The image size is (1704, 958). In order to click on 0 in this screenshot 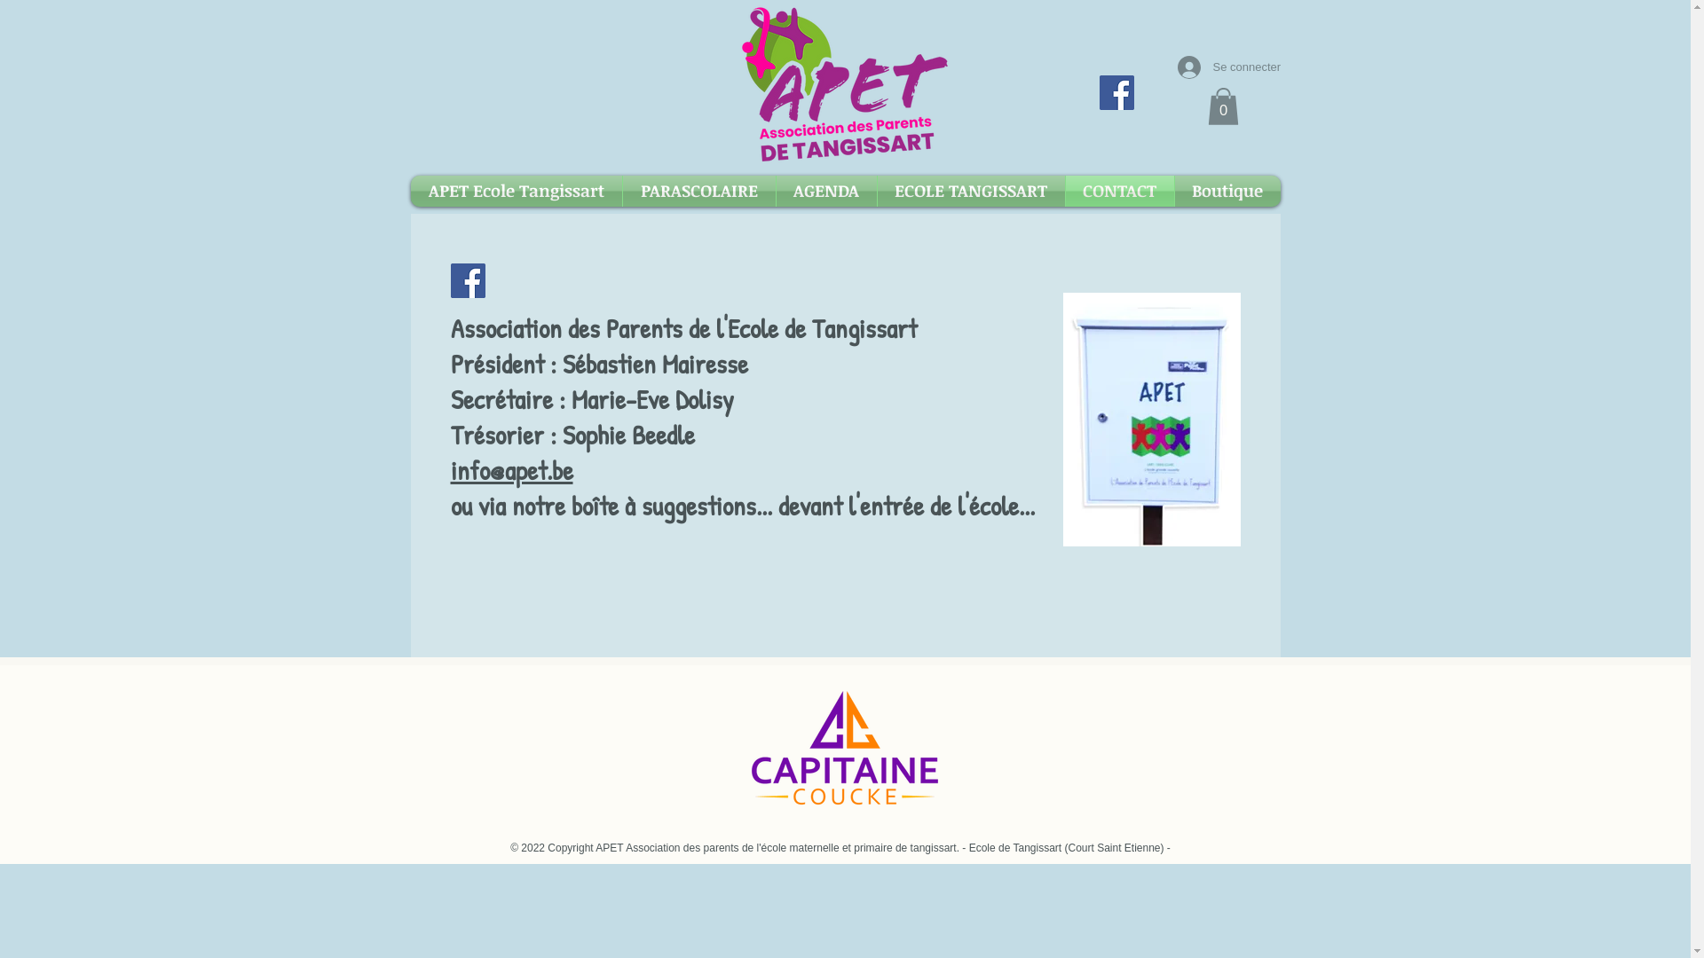, I will do `click(1223, 106)`.